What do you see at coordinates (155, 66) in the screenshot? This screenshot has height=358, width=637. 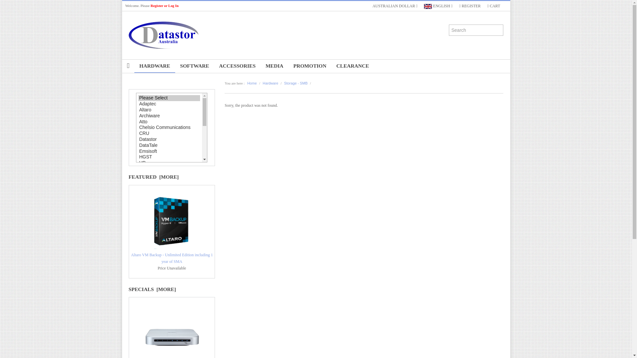 I see `HARDWARE` at bounding box center [155, 66].